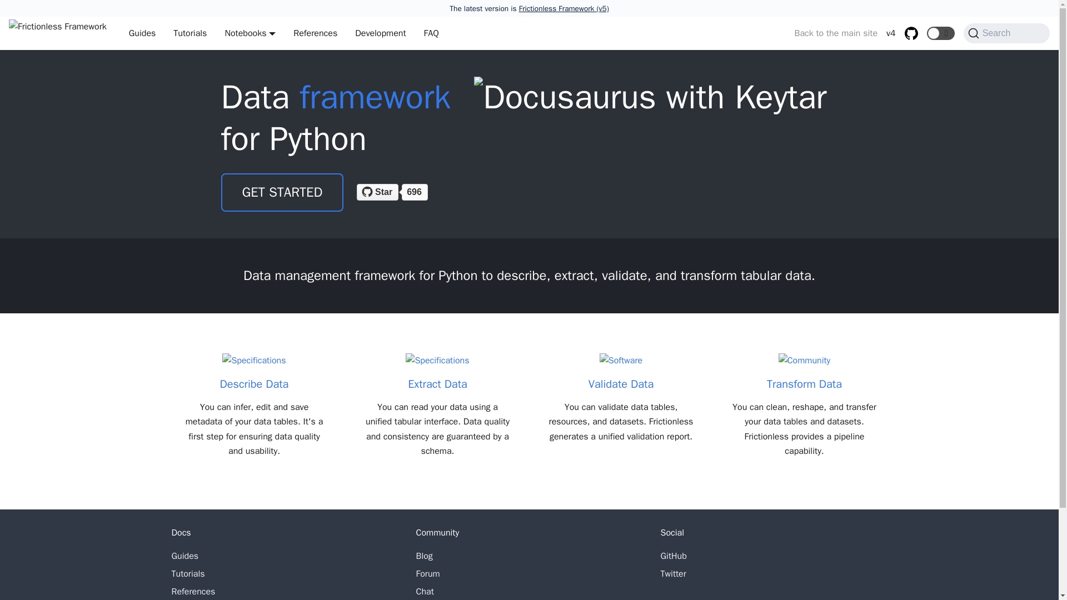  I want to click on References, so click(315, 33).